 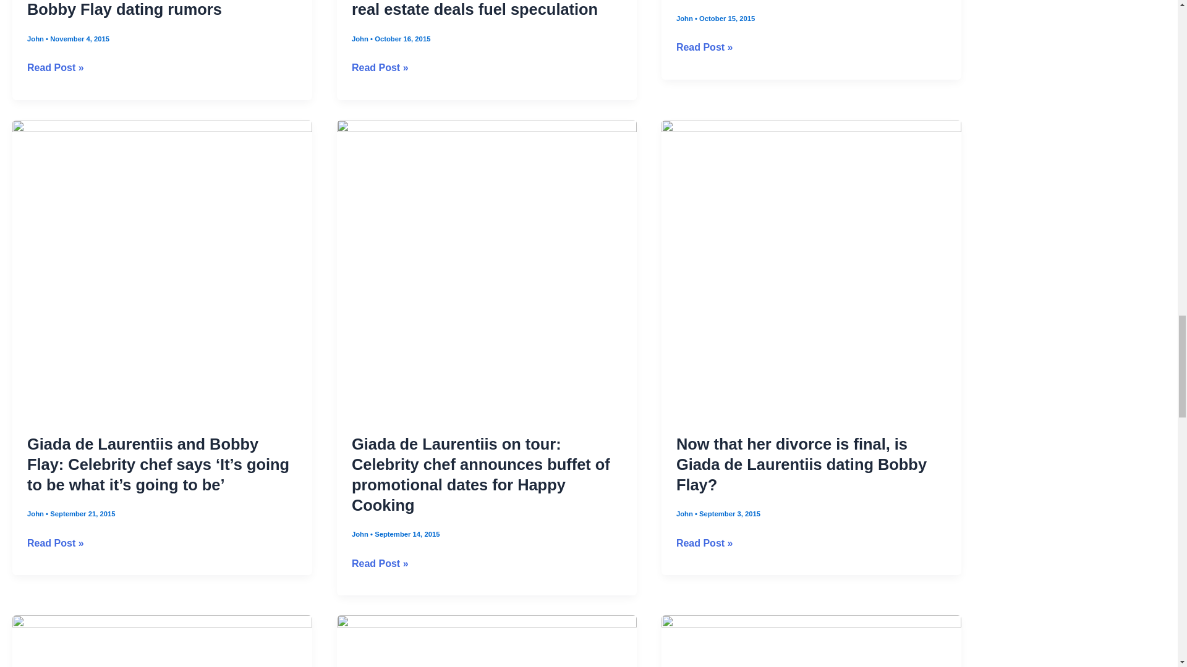 I want to click on View all posts by John, so click(x=36, y=514).